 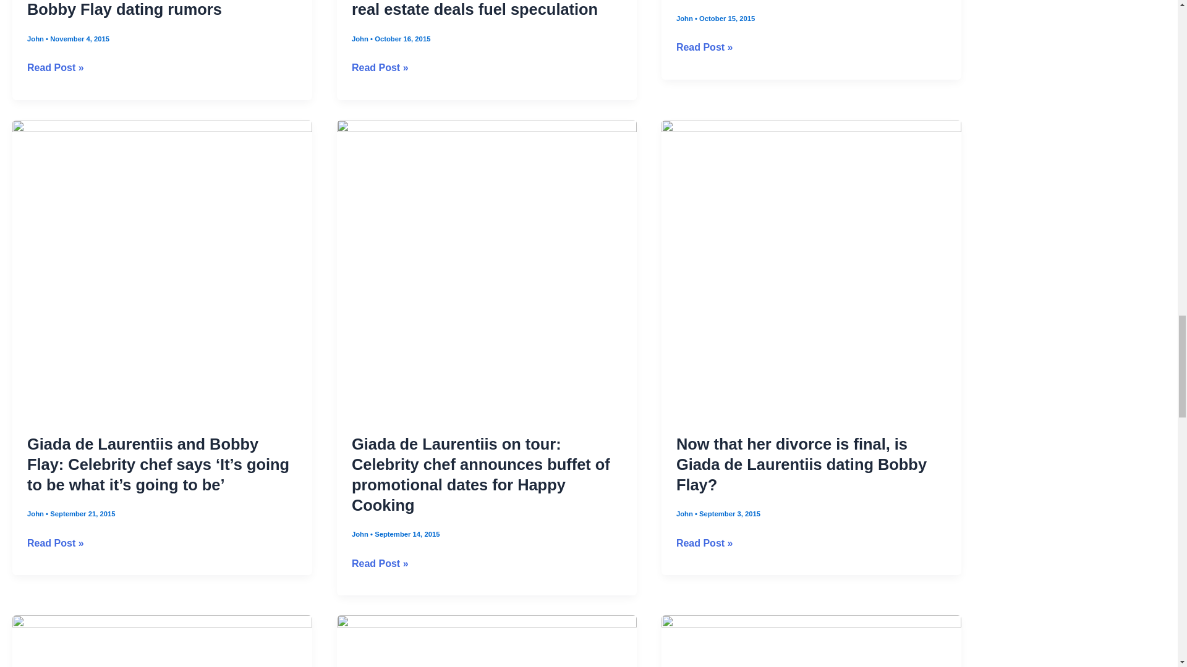 I want to click on View all posts by John, so click(x=36, y=514).